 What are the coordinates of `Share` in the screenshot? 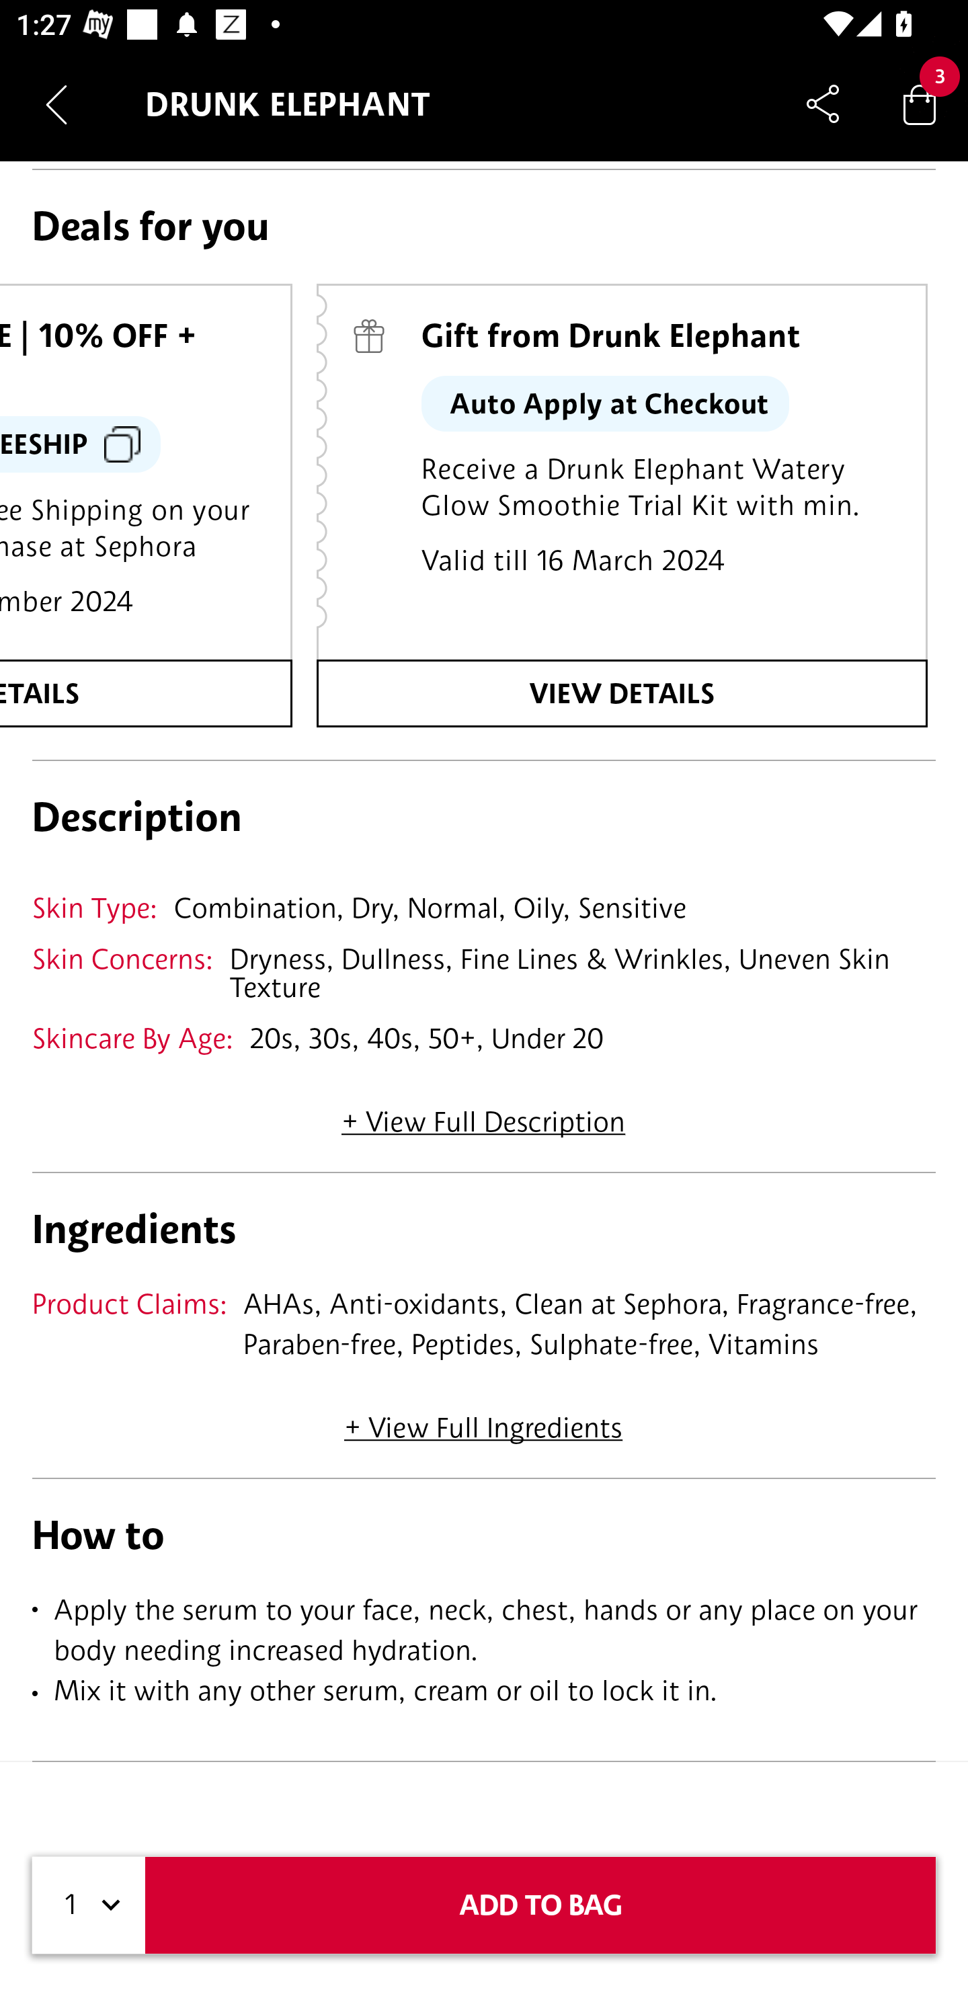 It's located at (823, 104).